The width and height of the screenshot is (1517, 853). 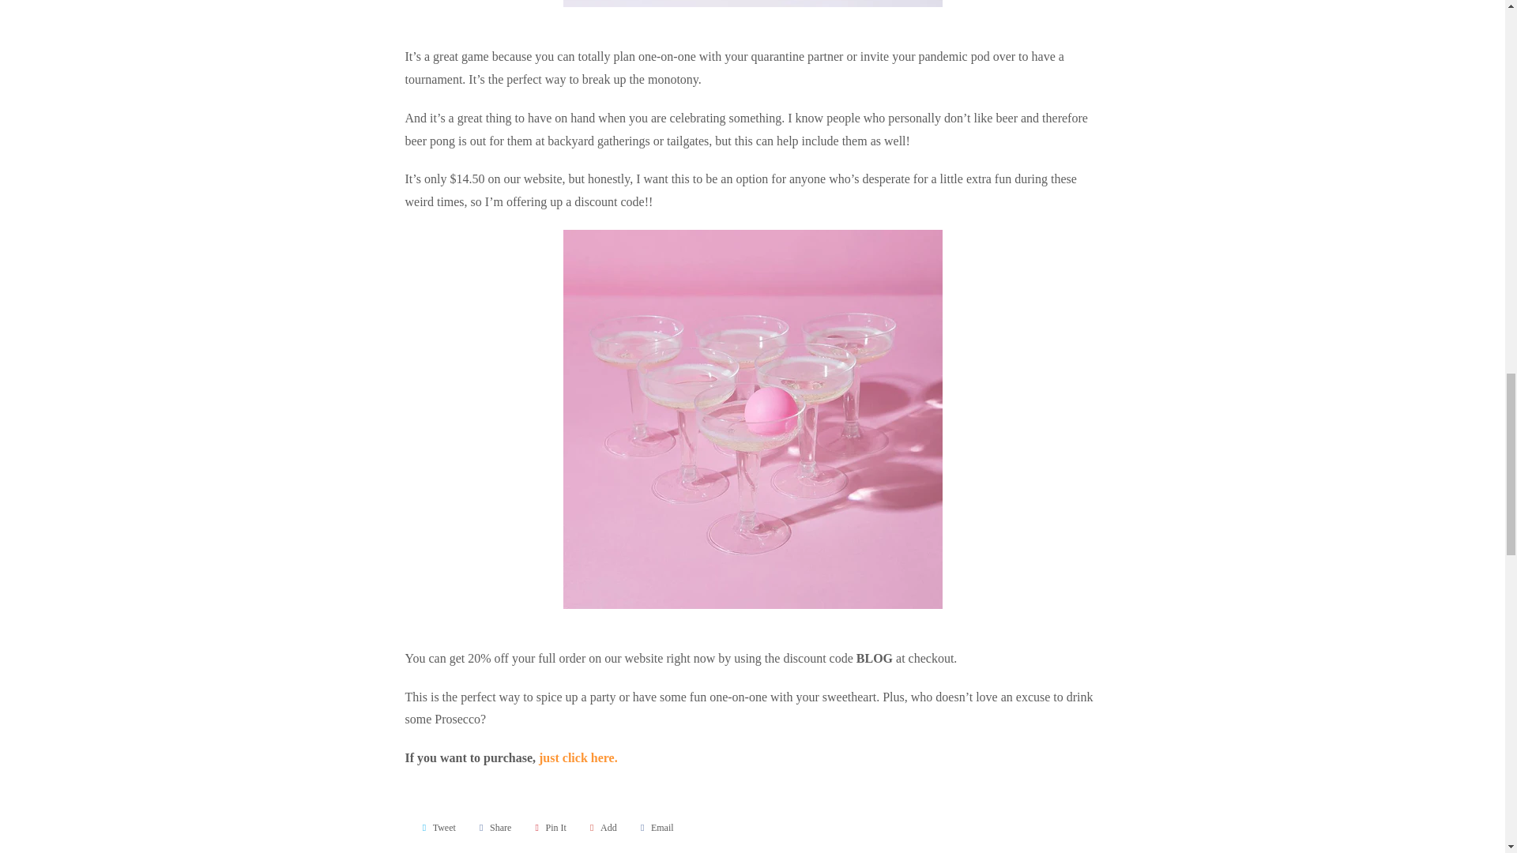 I want to click on Tweet, so click(x=436, y=828).